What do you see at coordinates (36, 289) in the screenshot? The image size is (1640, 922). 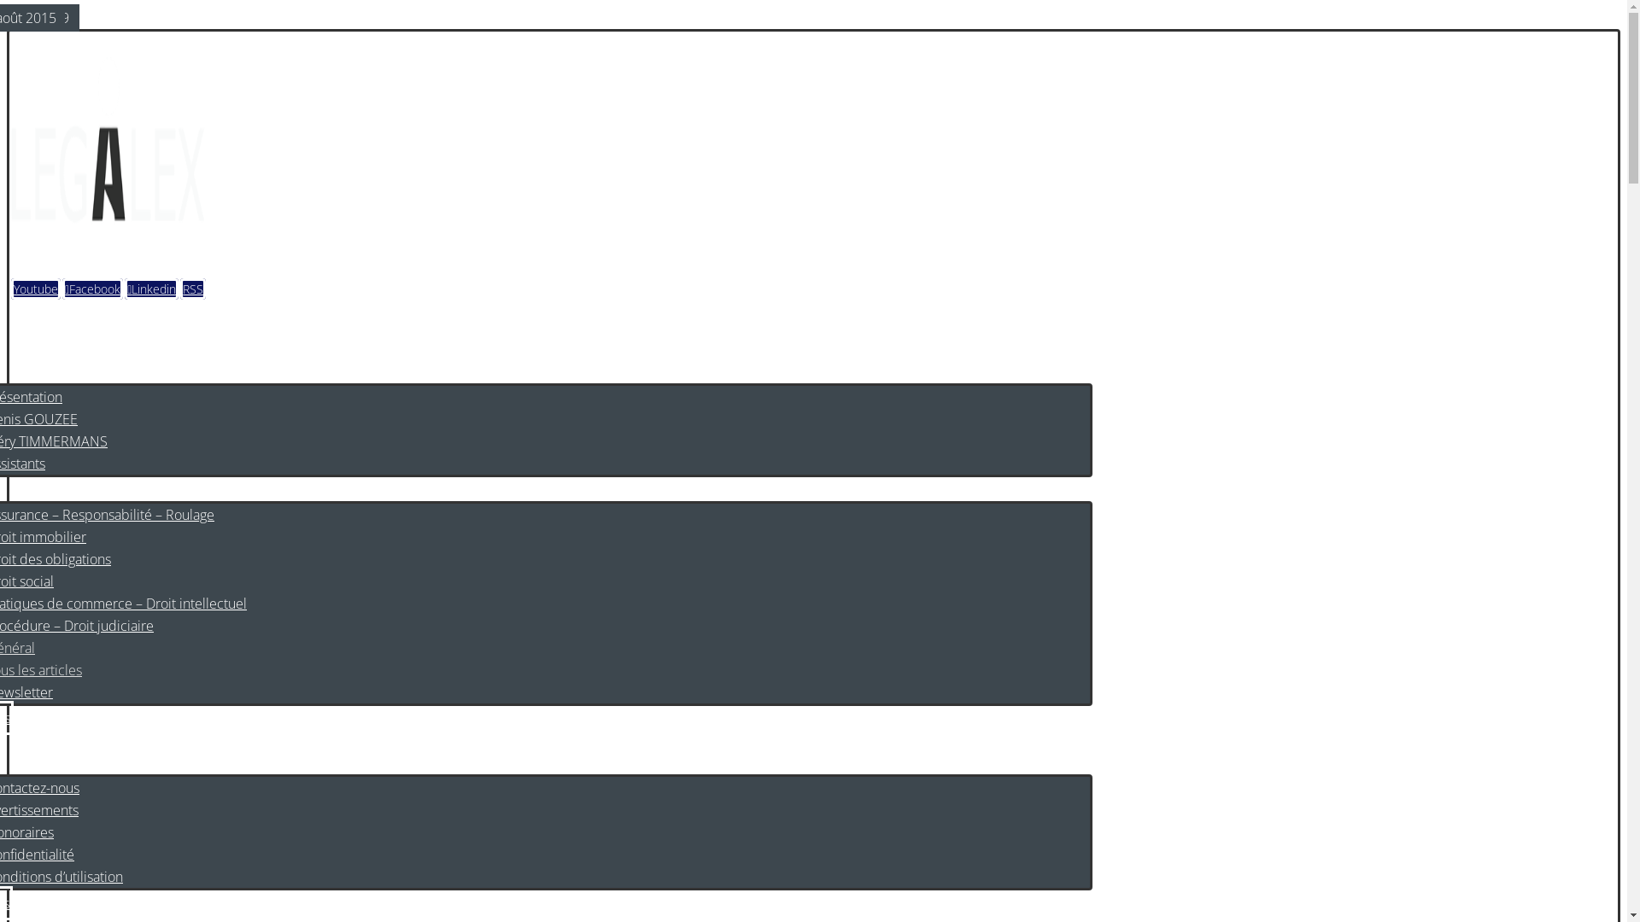 I see `Youtube` at bounding box center [36, 289].